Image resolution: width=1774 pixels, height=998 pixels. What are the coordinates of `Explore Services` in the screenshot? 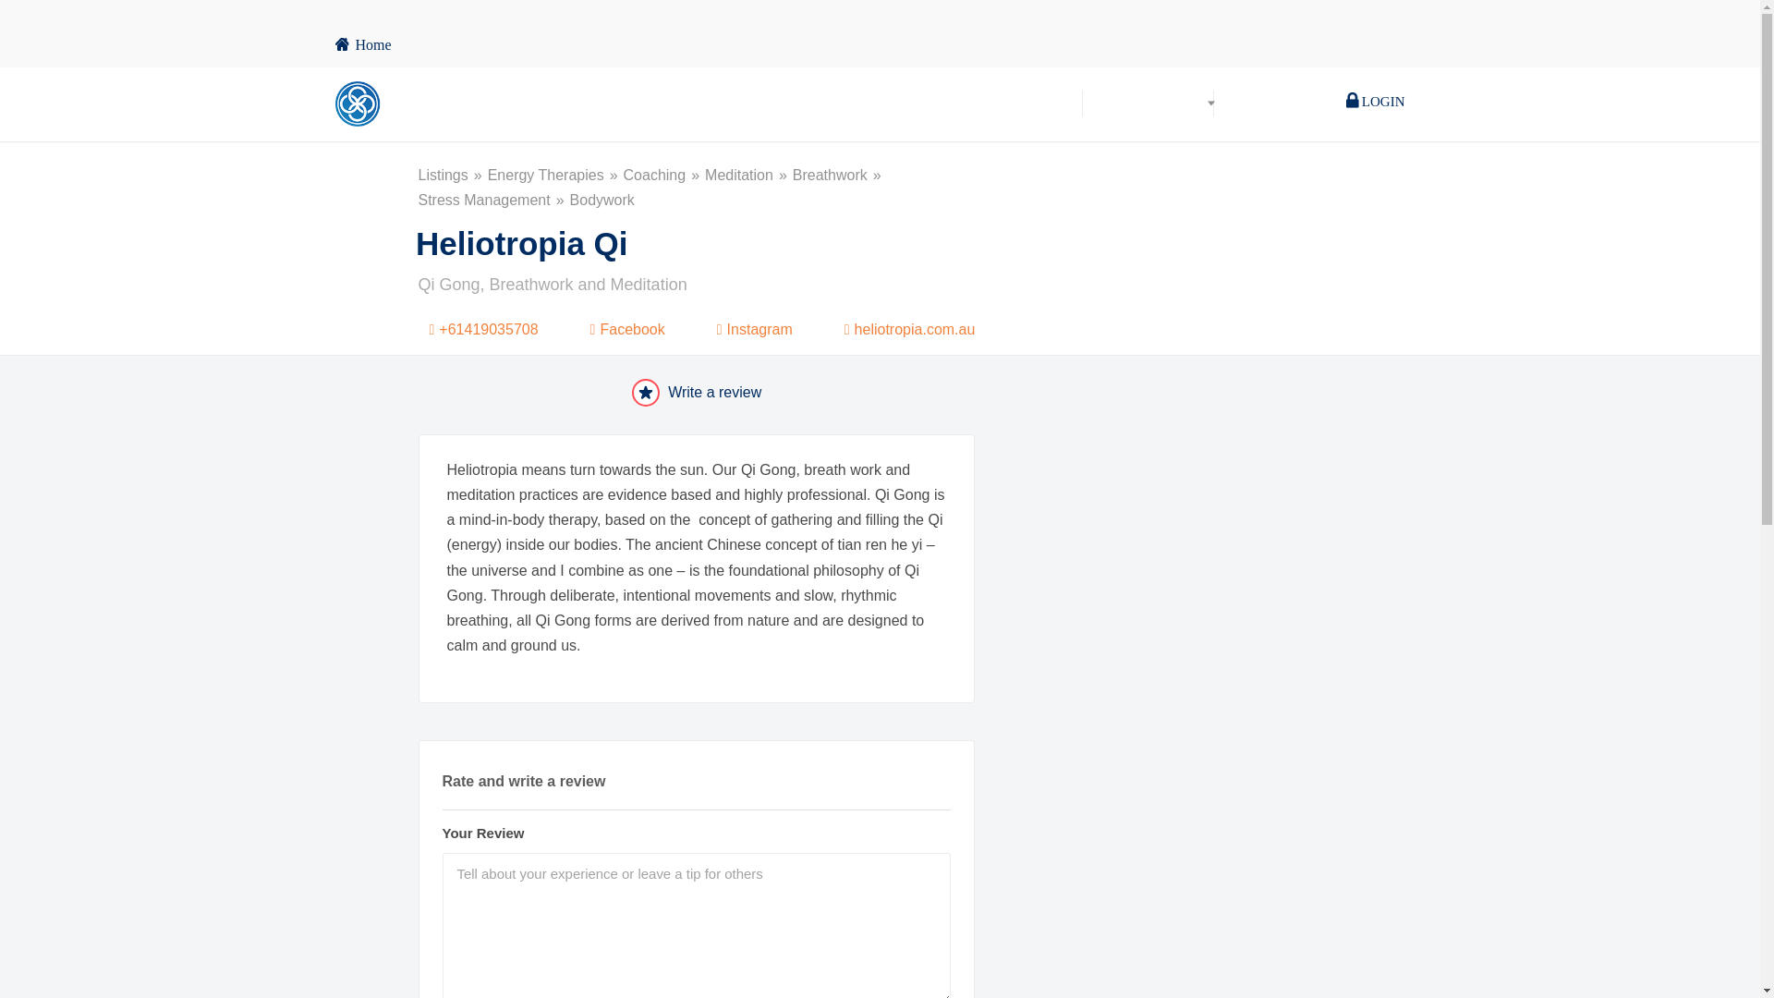 It's located at (1148, 103).